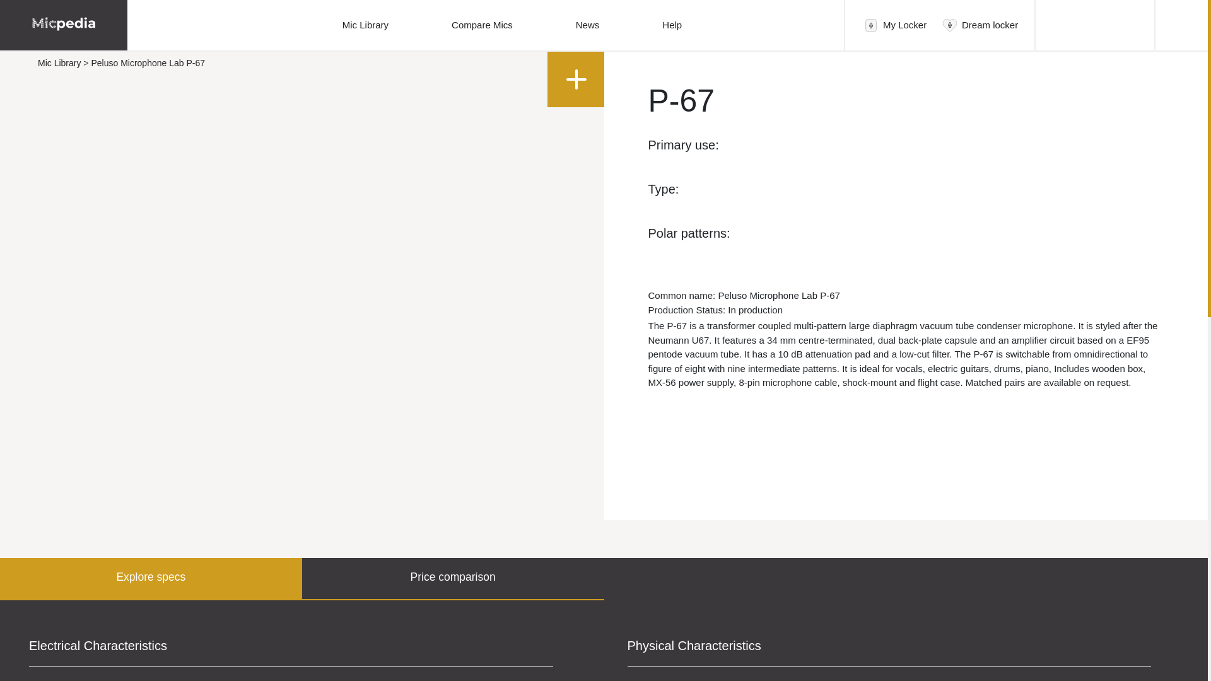 The height and width of the screenshot is (681, 1211). I want to click on Mic Library, so click(366, 25).